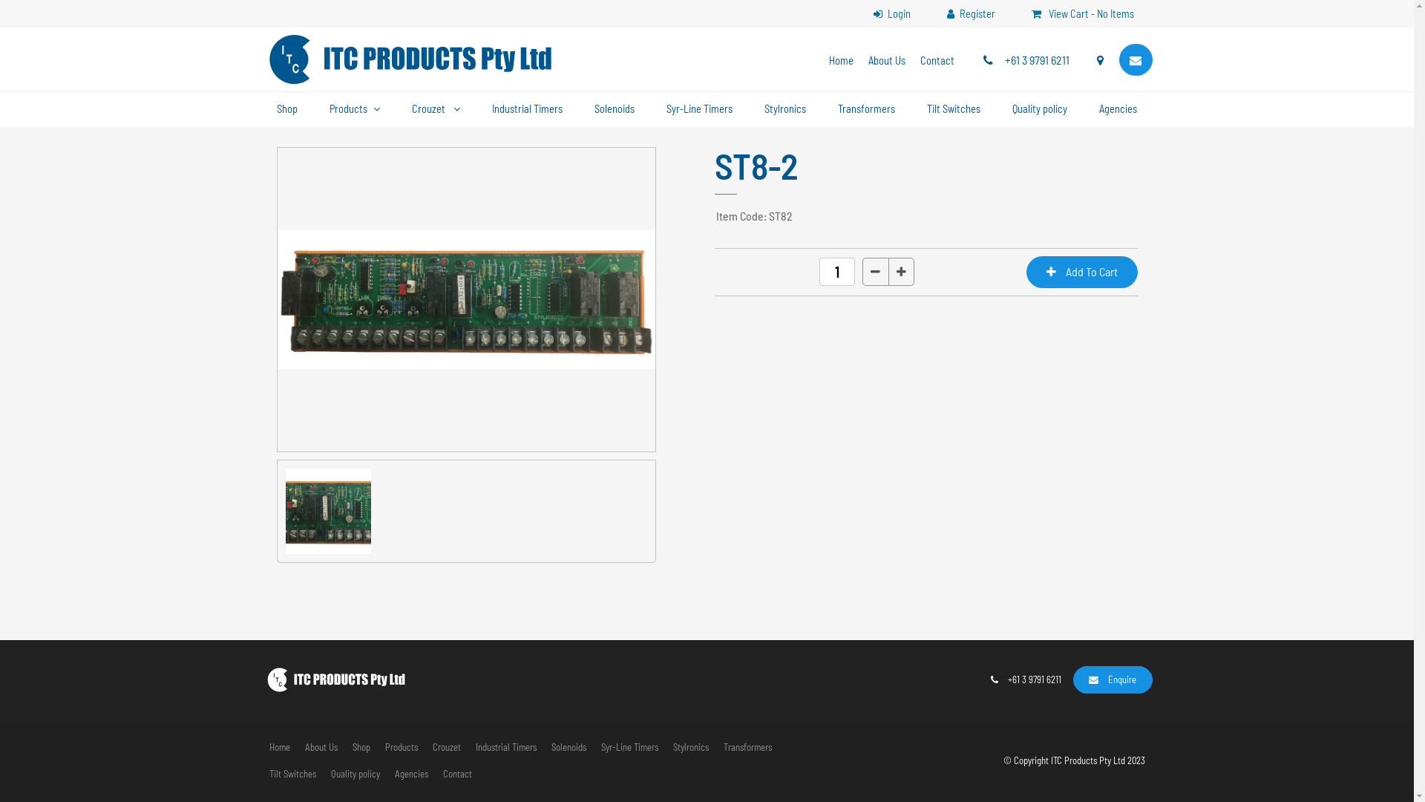  I want to click on Syr-Line Timers, so click(629, 748).